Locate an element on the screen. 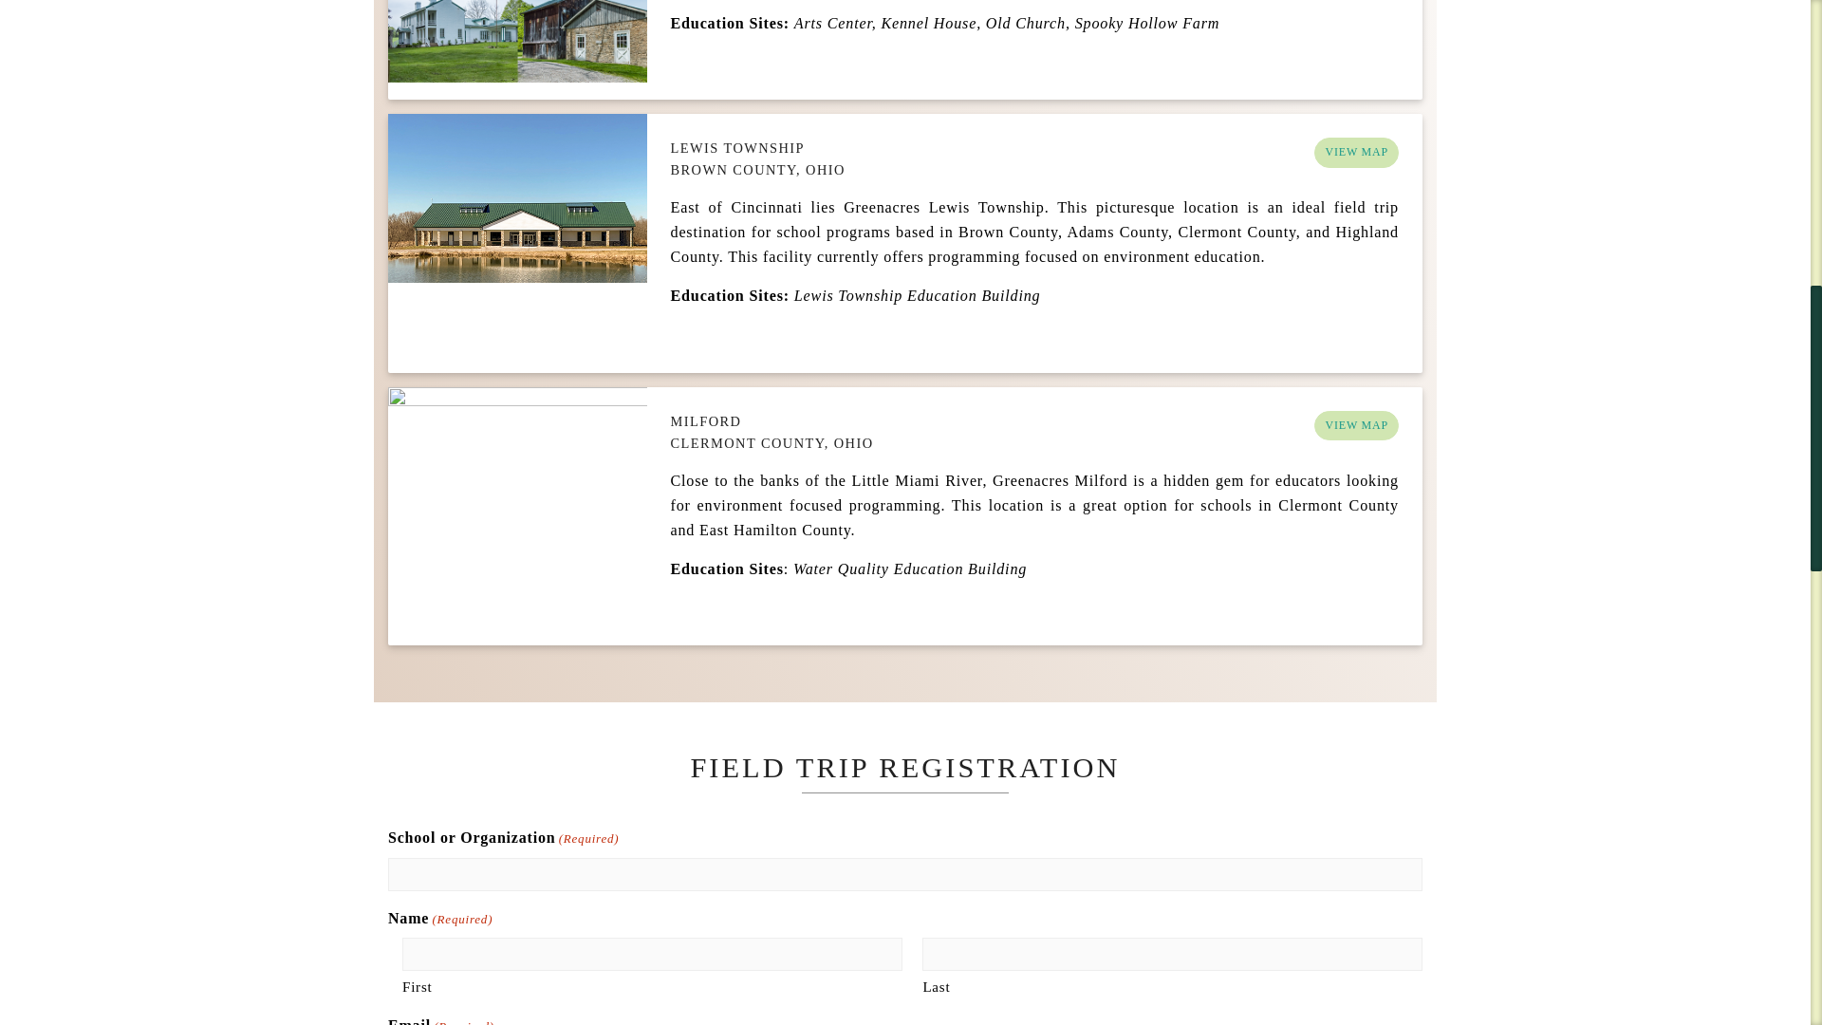  lt-building-500x500 is located at coordinates (516, 243).